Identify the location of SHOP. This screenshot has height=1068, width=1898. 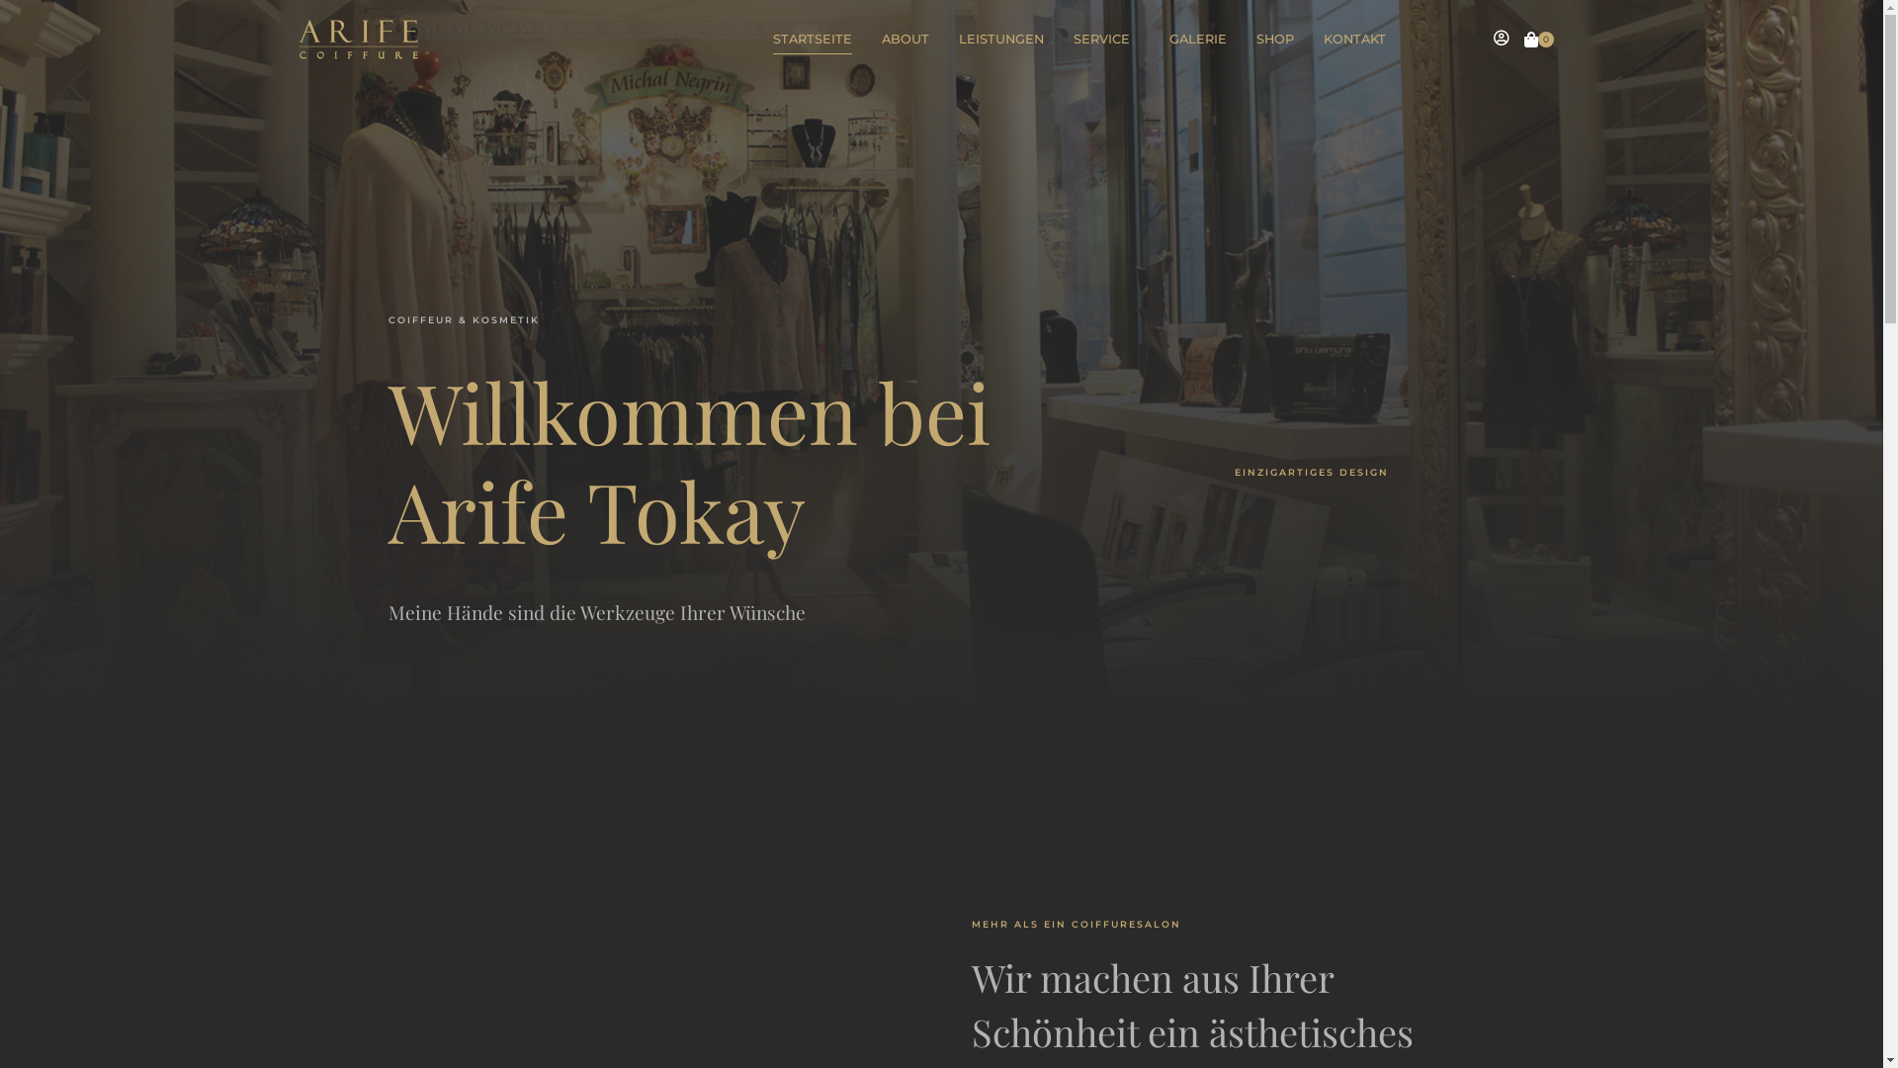
(1275, 40).